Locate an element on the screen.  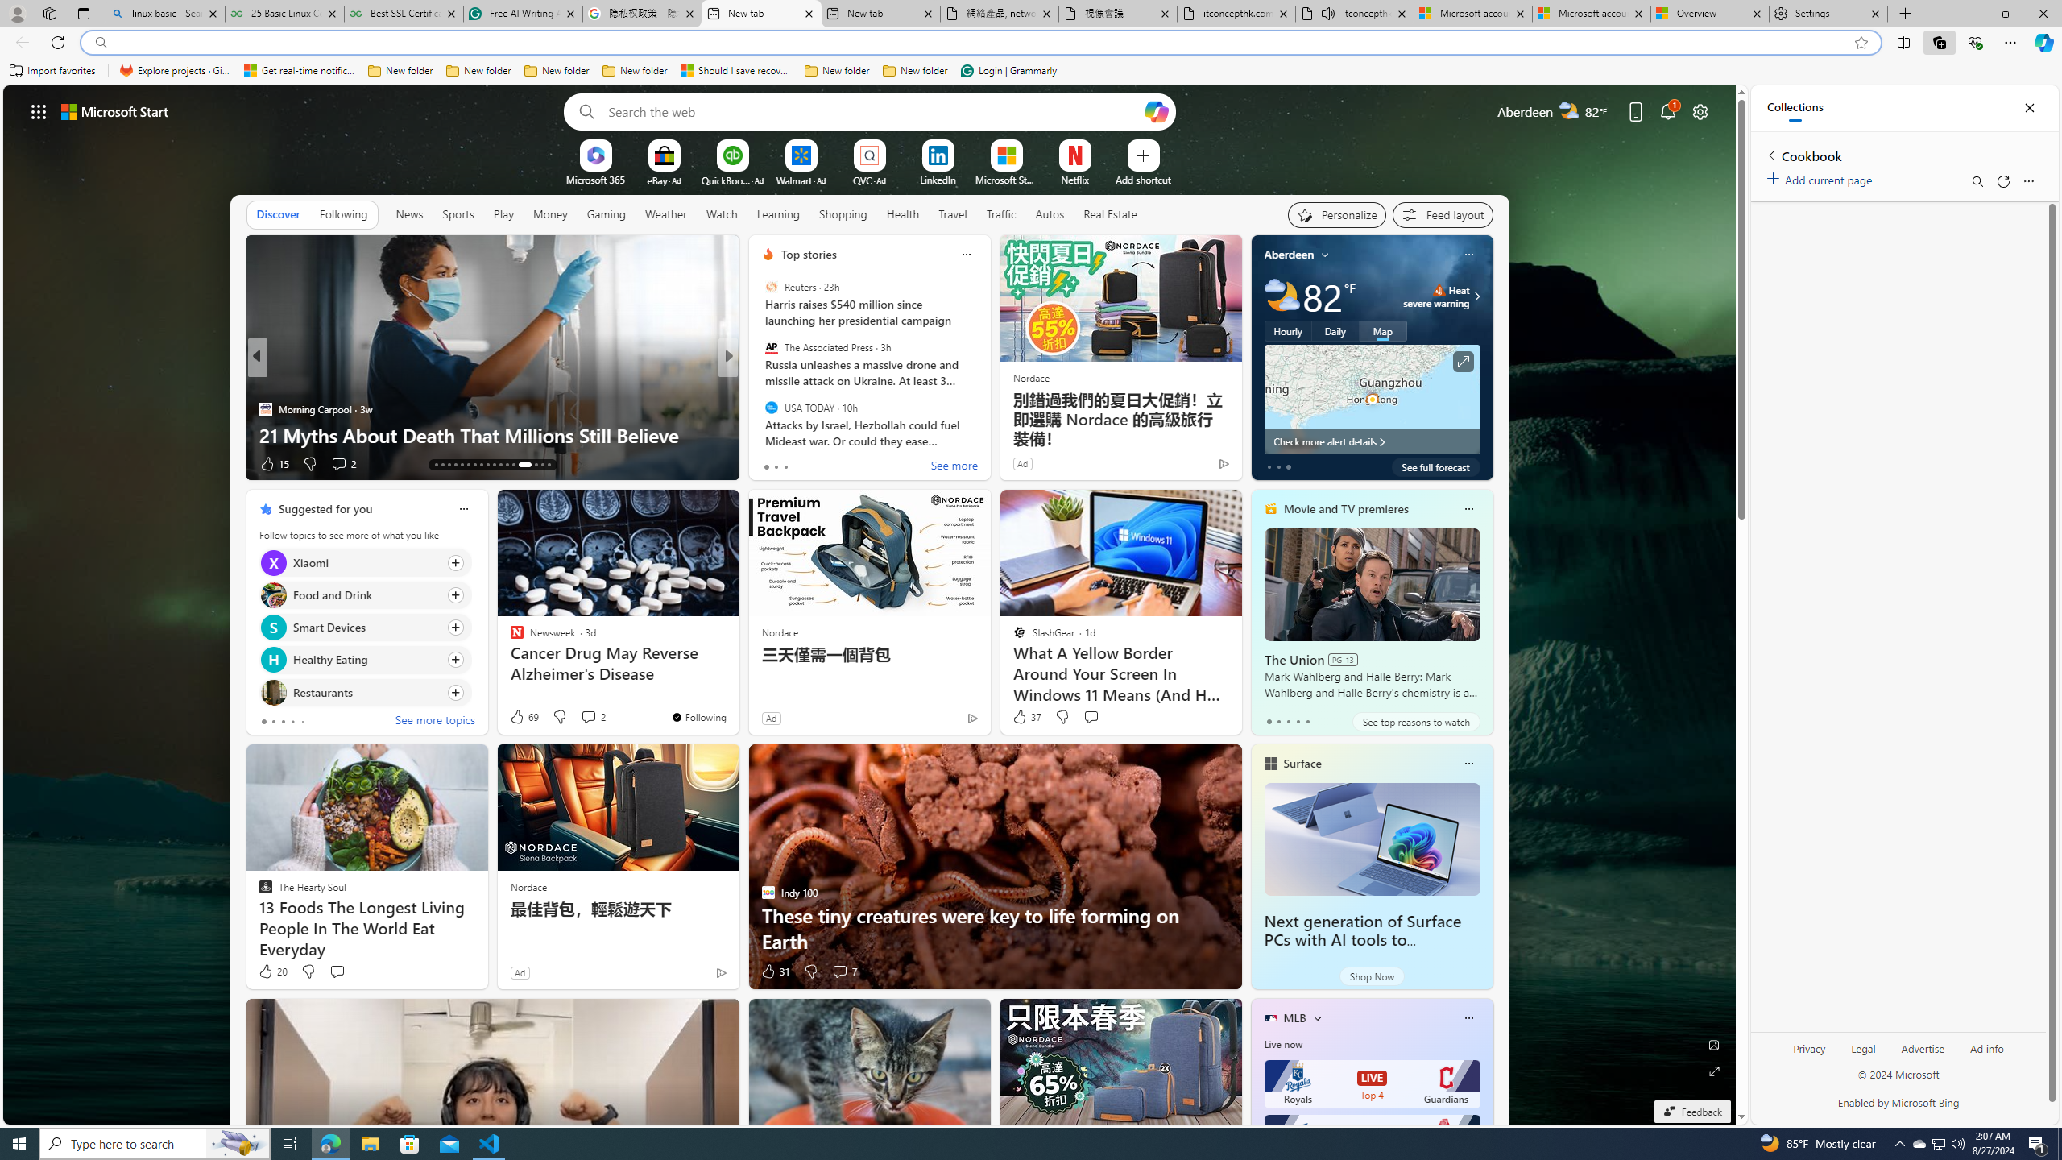
My location is located at coordinates (1326, 255).